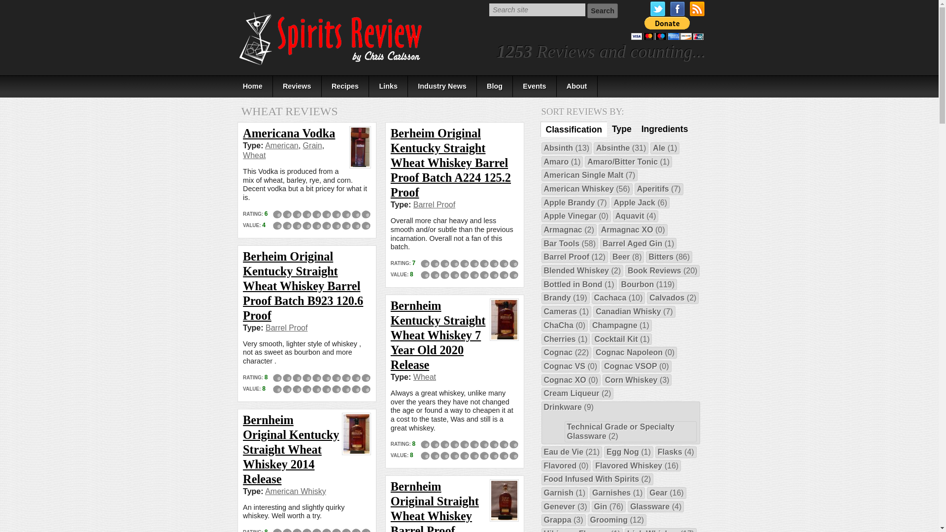 The image size is (946, 532). Describe the element at coordinates (434, 205) in the screenshot. I see `Barrel Proof` at that location.